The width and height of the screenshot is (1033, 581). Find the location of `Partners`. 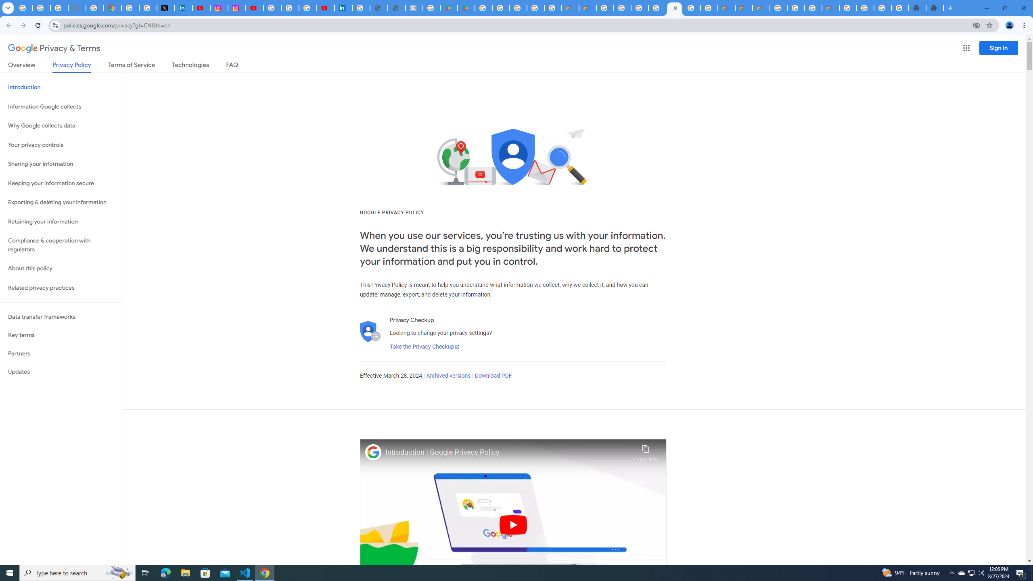

Partners is located at coordinates (61, 353).